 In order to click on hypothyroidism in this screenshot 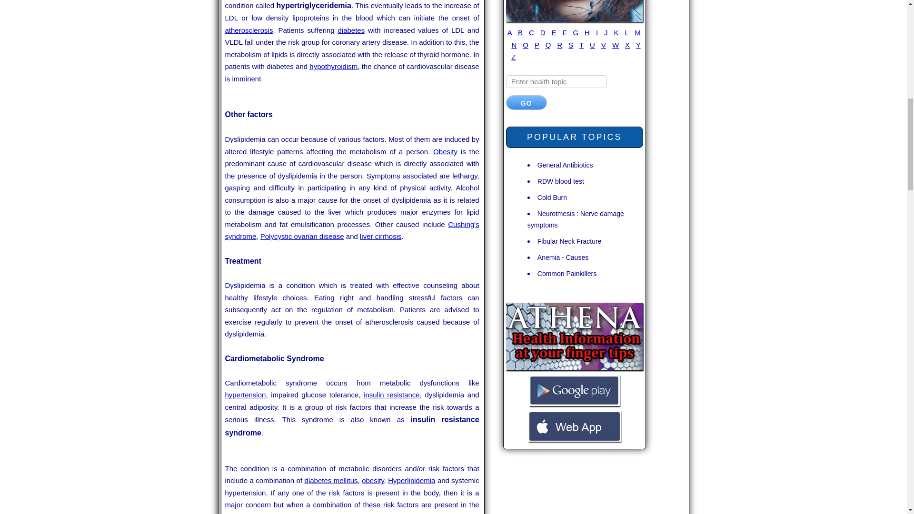, I will do `click(333, 66)`.